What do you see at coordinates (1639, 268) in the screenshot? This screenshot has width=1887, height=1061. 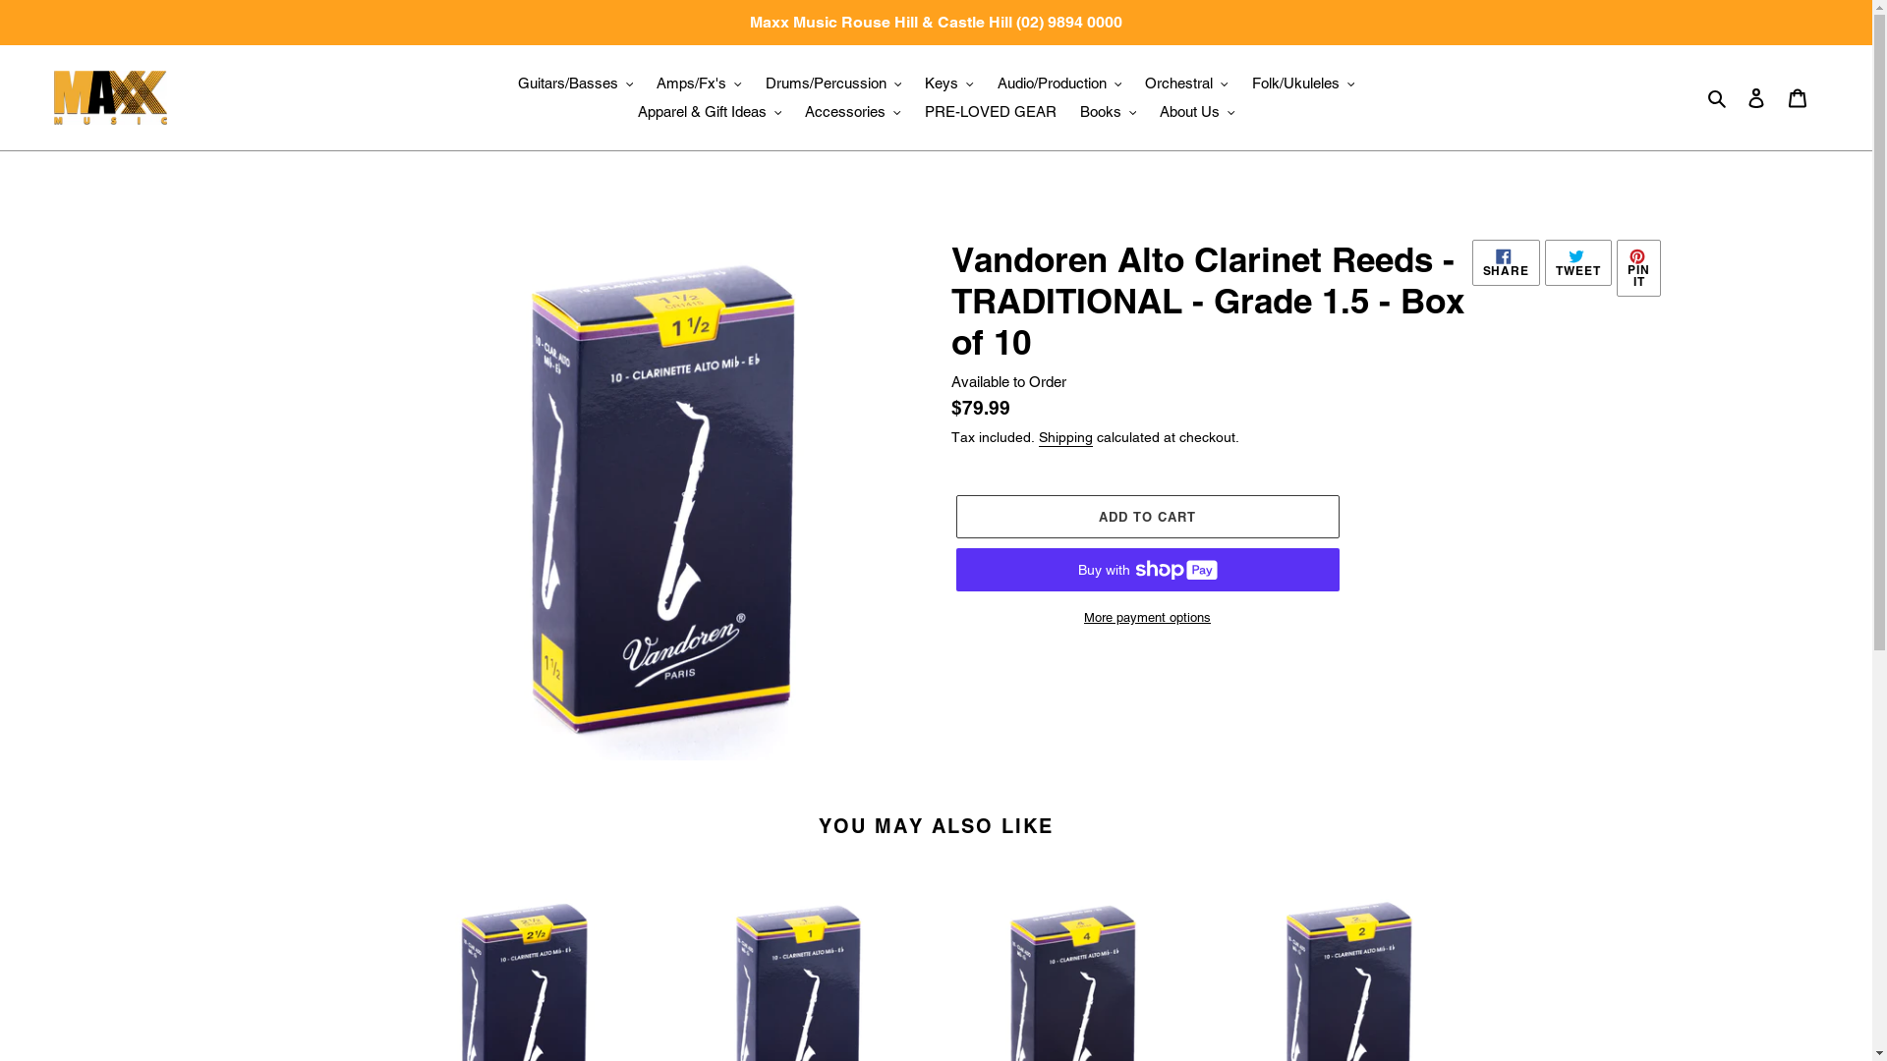 I see `PIN IT
PIN ON PINTEREST` at bounding box center [1639, 268].